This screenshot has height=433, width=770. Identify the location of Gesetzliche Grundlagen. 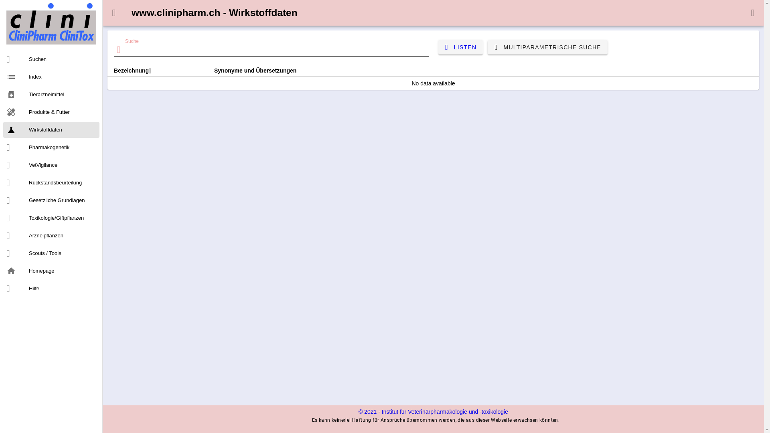
(51, 200).